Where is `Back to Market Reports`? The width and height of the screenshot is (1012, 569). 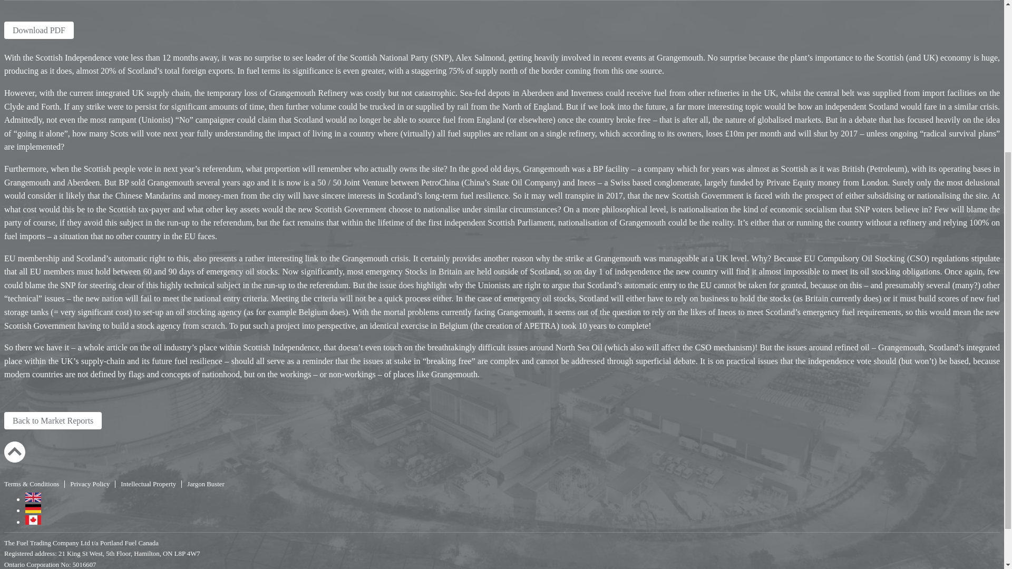 Back to Market Reports is located at coordinates (53, 420).